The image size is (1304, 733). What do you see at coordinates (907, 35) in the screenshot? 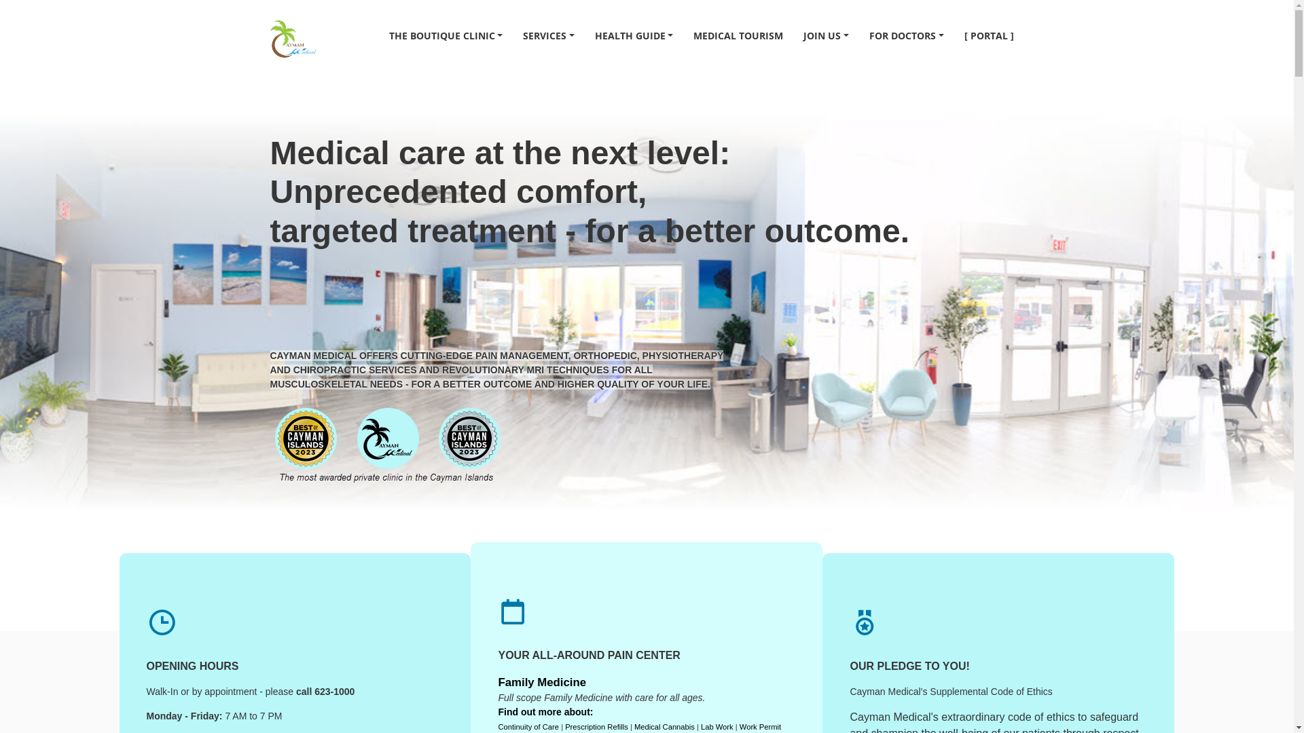
I see `FOR DOCTORS` at bounding box center [907, 35].